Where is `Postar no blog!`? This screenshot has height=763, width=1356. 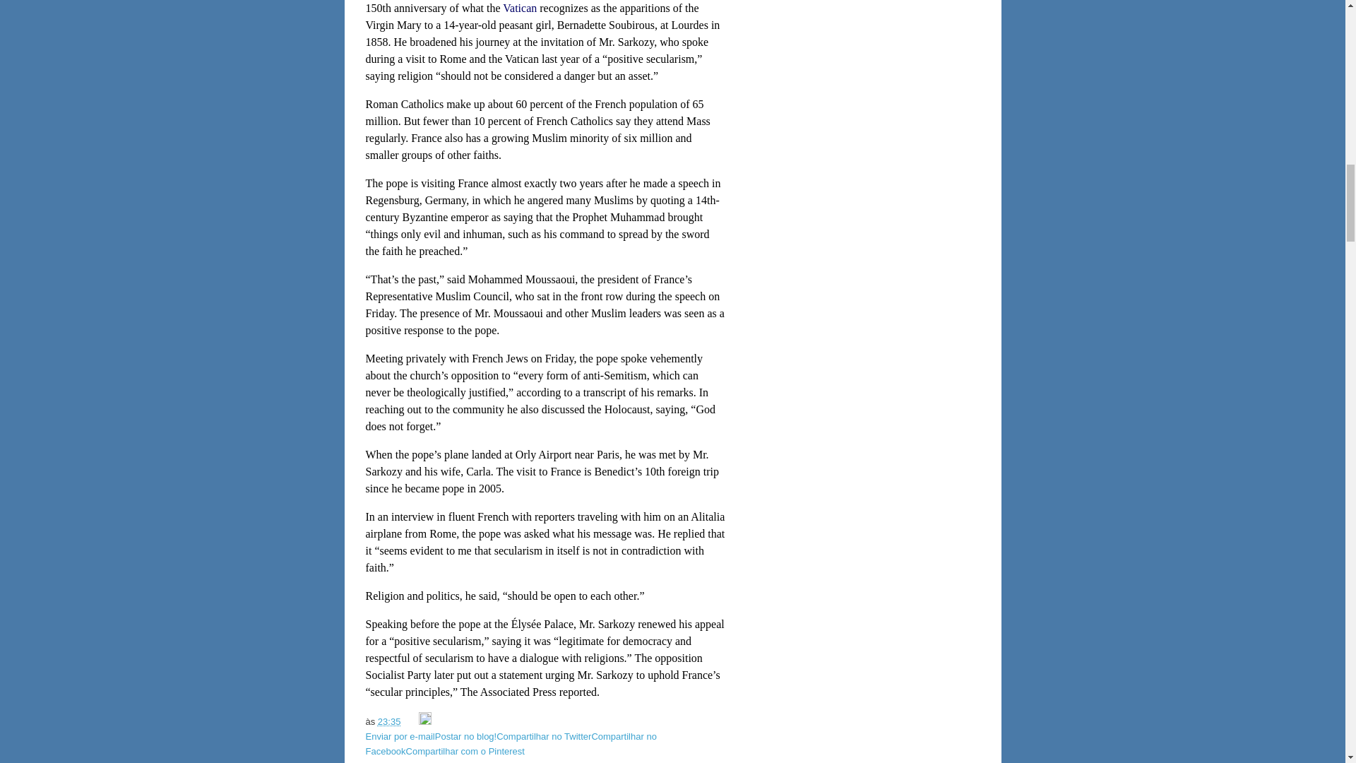
Postar no blog! is located at coordinates (465, 736).